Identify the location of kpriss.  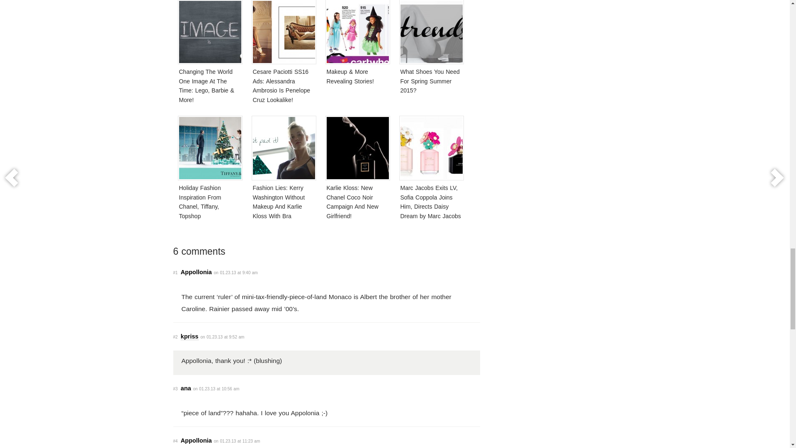
(189, 336).